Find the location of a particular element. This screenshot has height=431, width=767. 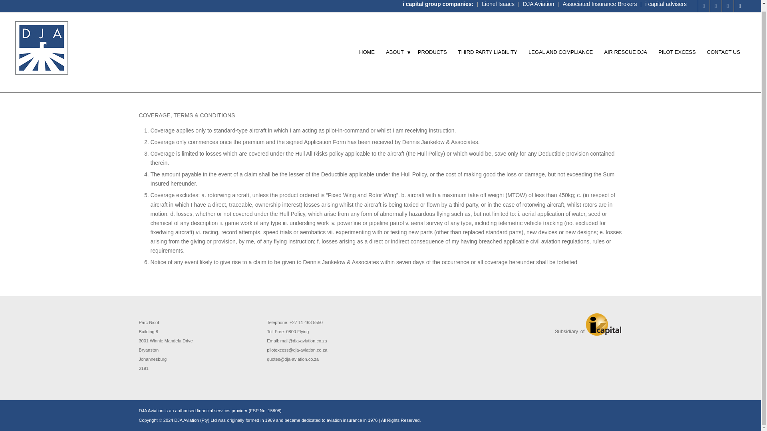

HOME is located at coordinates (367, 46).